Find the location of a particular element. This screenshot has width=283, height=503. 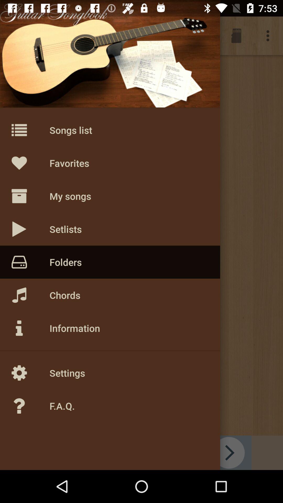

select the folders is located at coordinates (19, 36).